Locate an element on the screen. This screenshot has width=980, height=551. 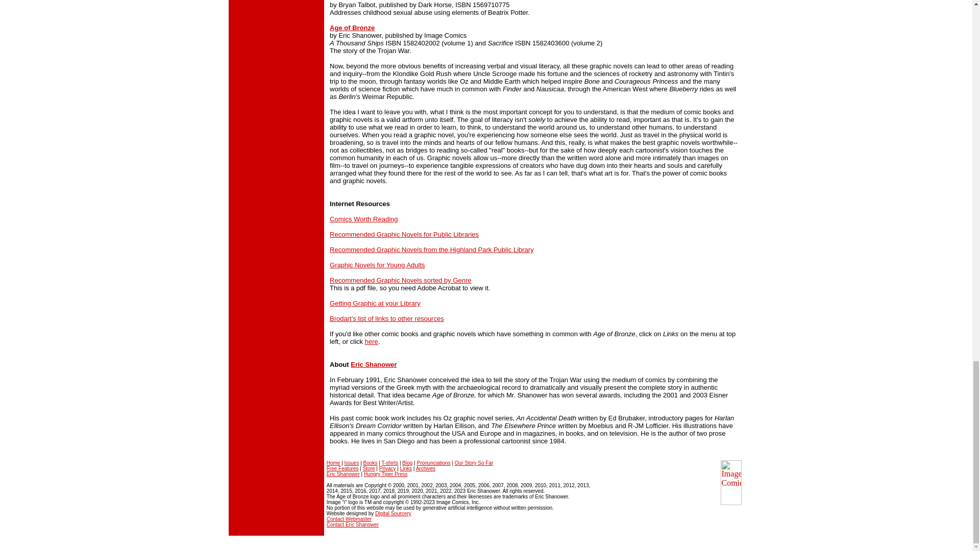
Recommended Graphic Novels sorted by Genre is located at coordinates (400, 281).